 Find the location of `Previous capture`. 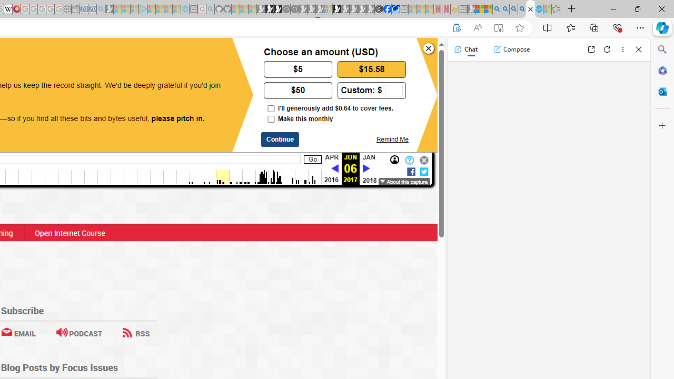

Previous capture is located at coordinates (334, 169).